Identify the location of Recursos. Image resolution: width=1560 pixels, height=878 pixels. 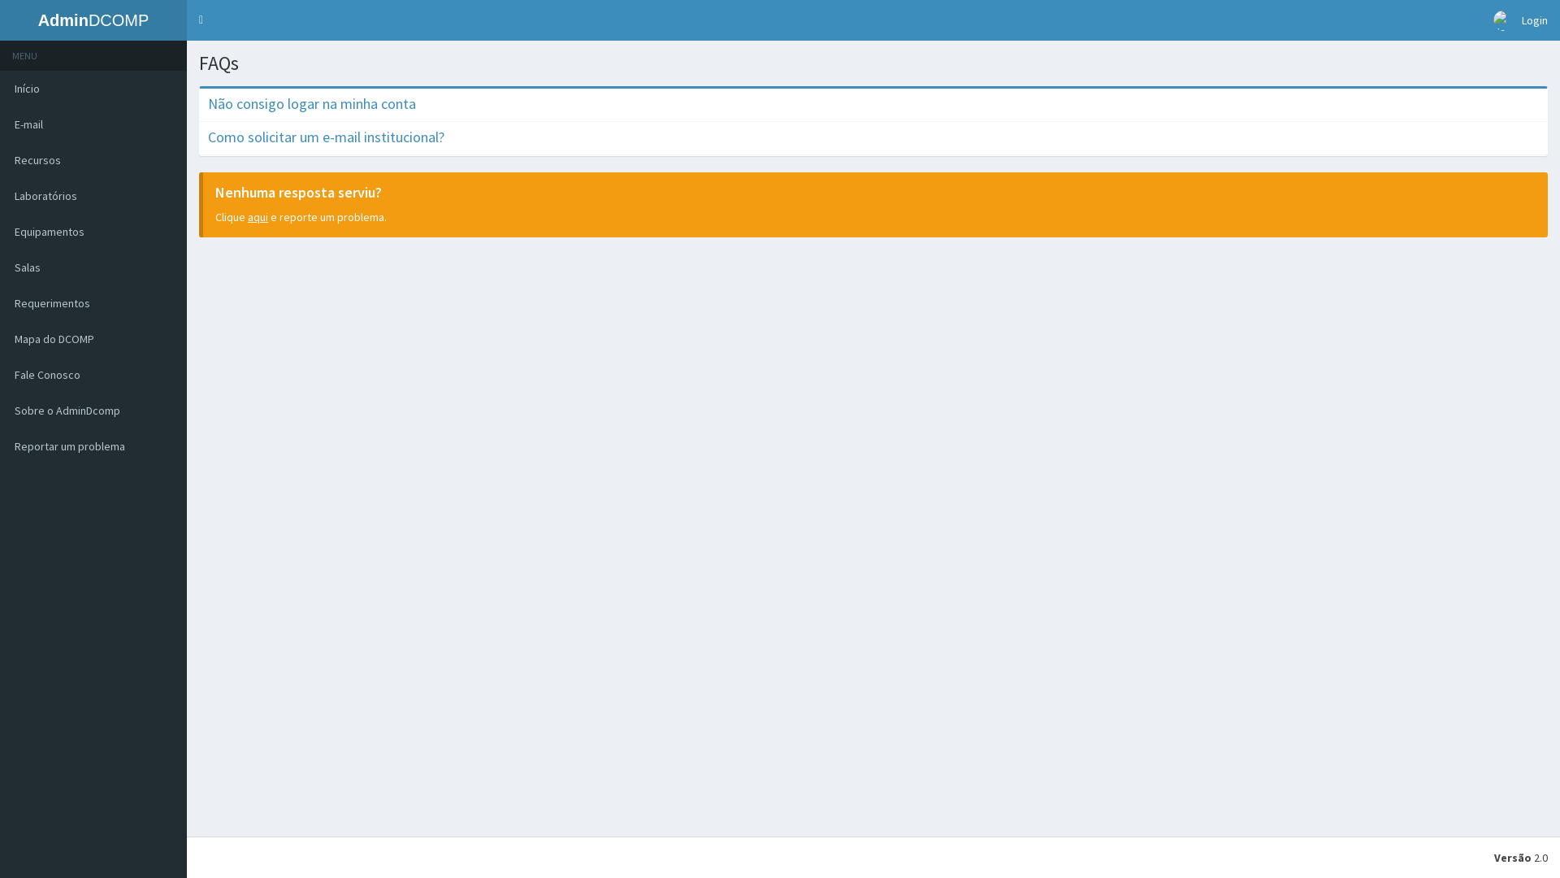
(93, 160).